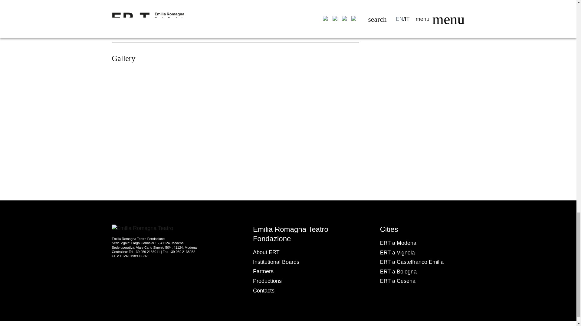 The image size is (581, 326). Describe the element at coordinates (235, 94) in the screenshot. I see `Get Your Shit Together Gallery Image` at that location.